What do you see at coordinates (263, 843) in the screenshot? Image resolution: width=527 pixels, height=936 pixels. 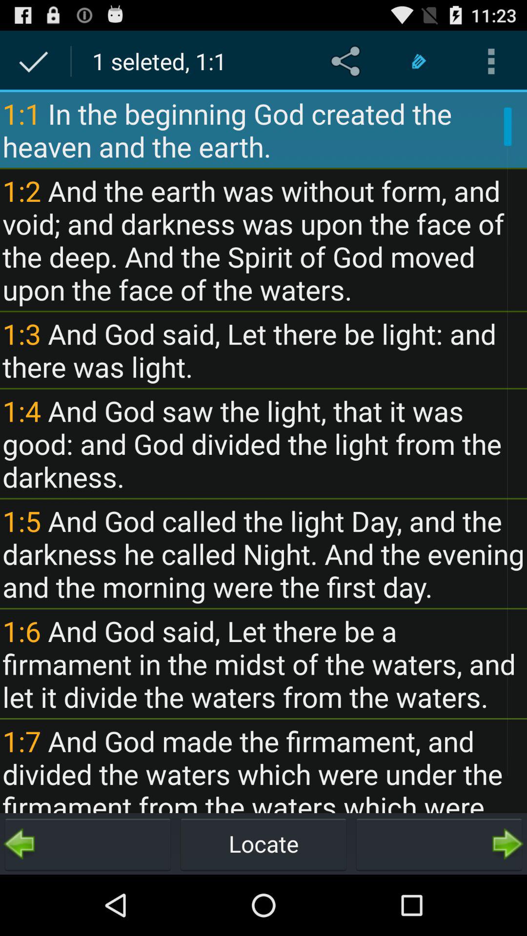 I see `flip until the locate` at bounding box center [263, 843].